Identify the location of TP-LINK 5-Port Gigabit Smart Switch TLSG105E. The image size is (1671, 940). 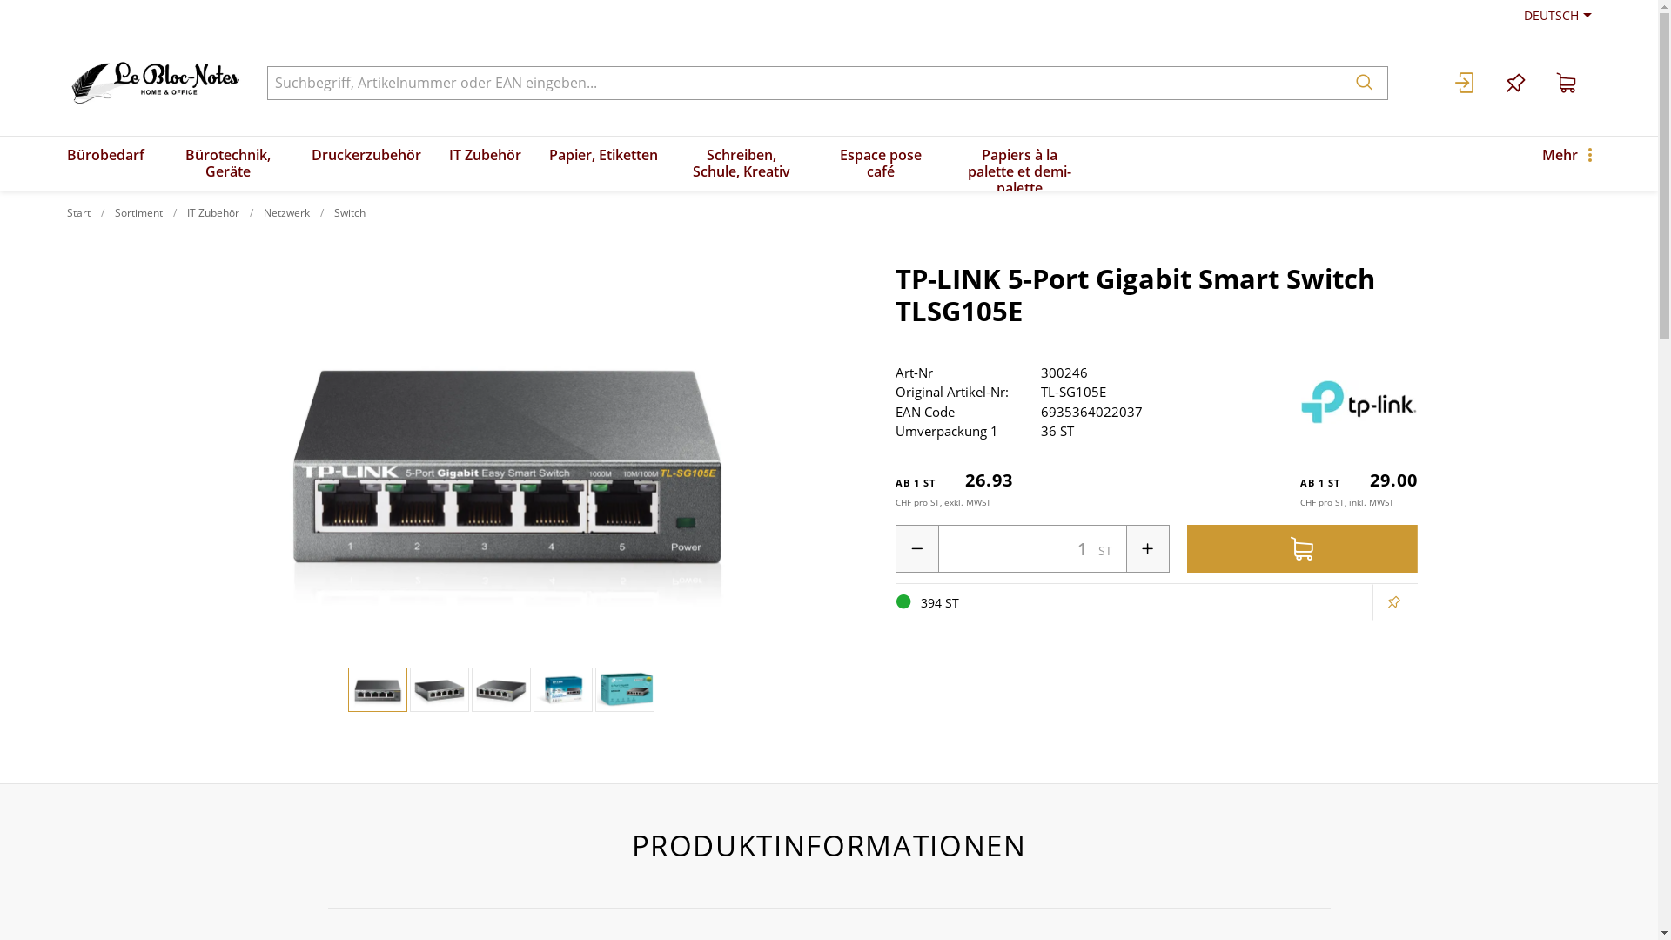
(378, 689).